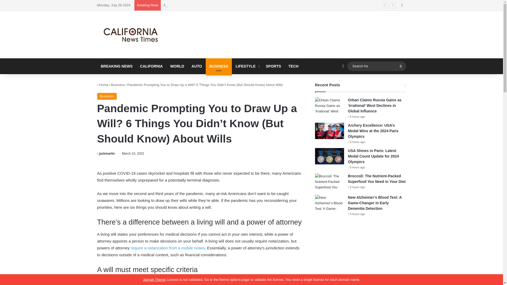 This screenshot has height=285, width=507. What do you see at coordinates (219, 66) in the screenshot?
I see `BUSINESS` at bounding box center [219, 66].